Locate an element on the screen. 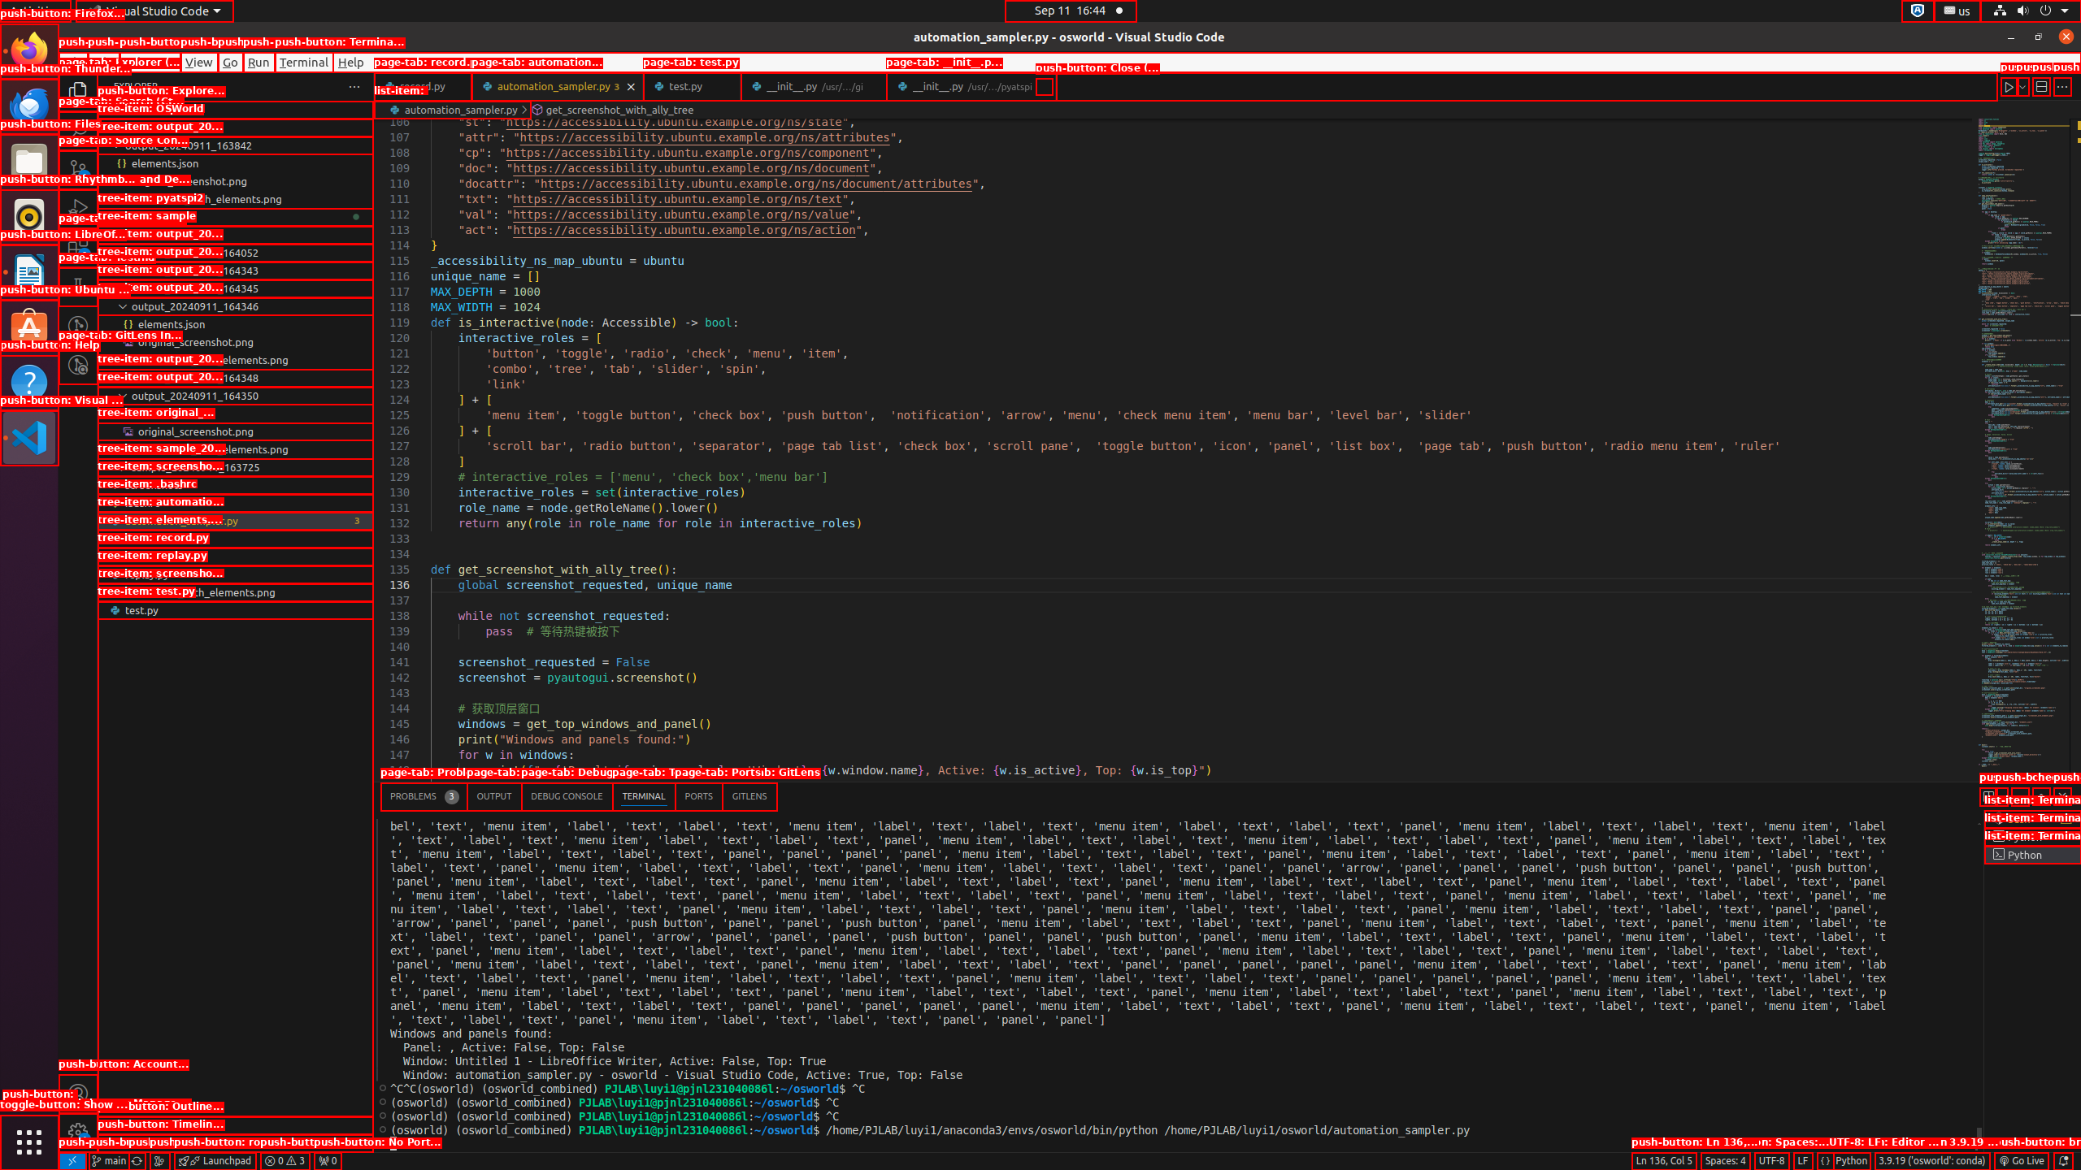 The width and height of the screenshot is (2081, 1170). Terminal 5 Python is located at coordinates (2032, 855).